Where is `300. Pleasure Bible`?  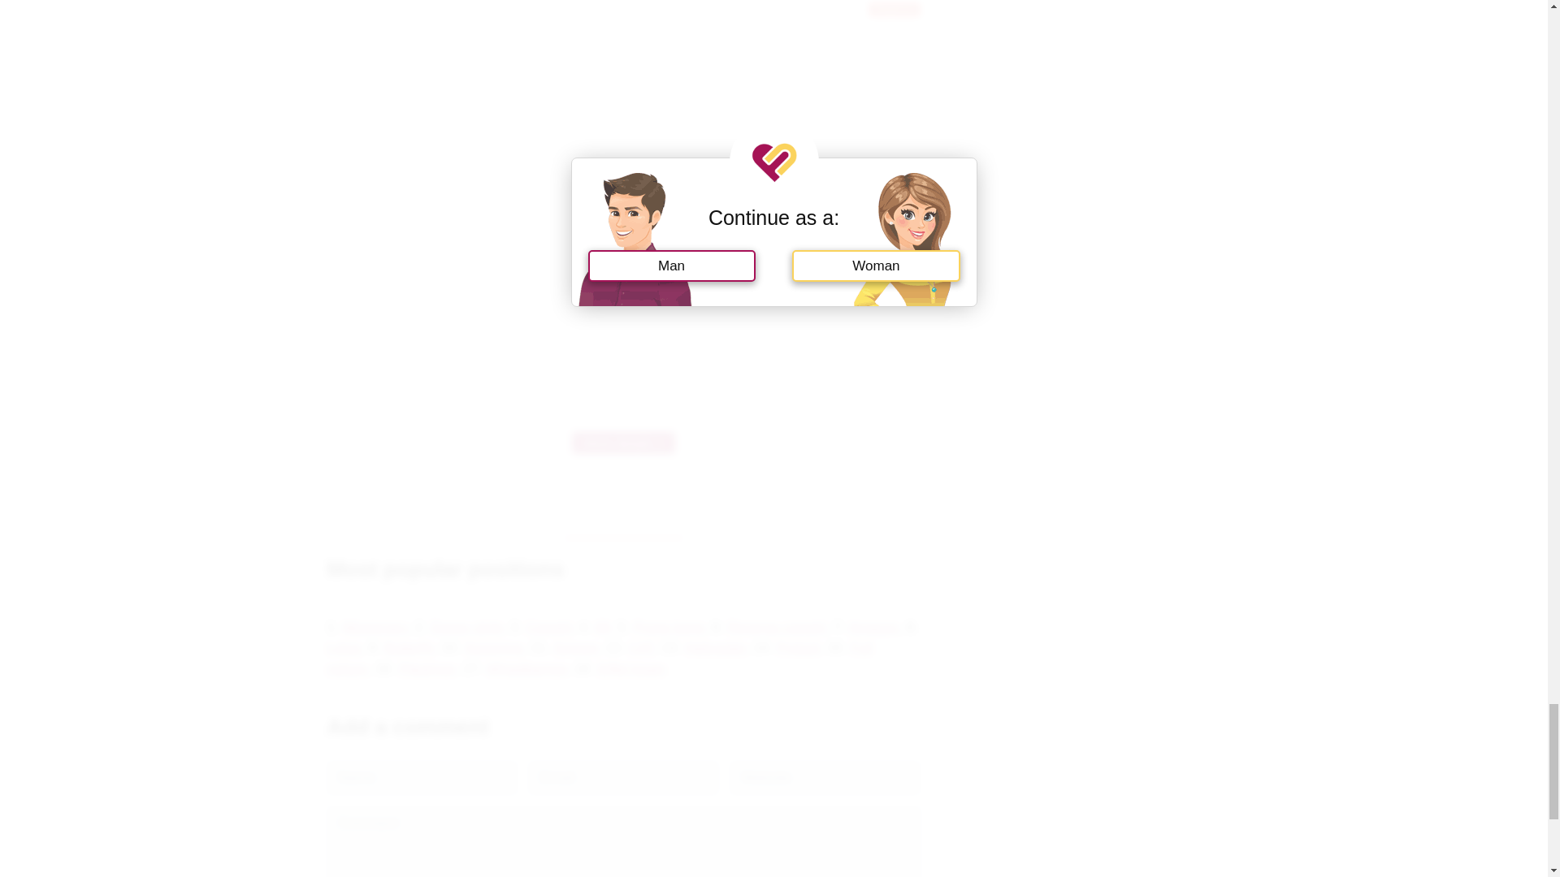 300. Pleasure Bible is located at coordinates (622, 443).